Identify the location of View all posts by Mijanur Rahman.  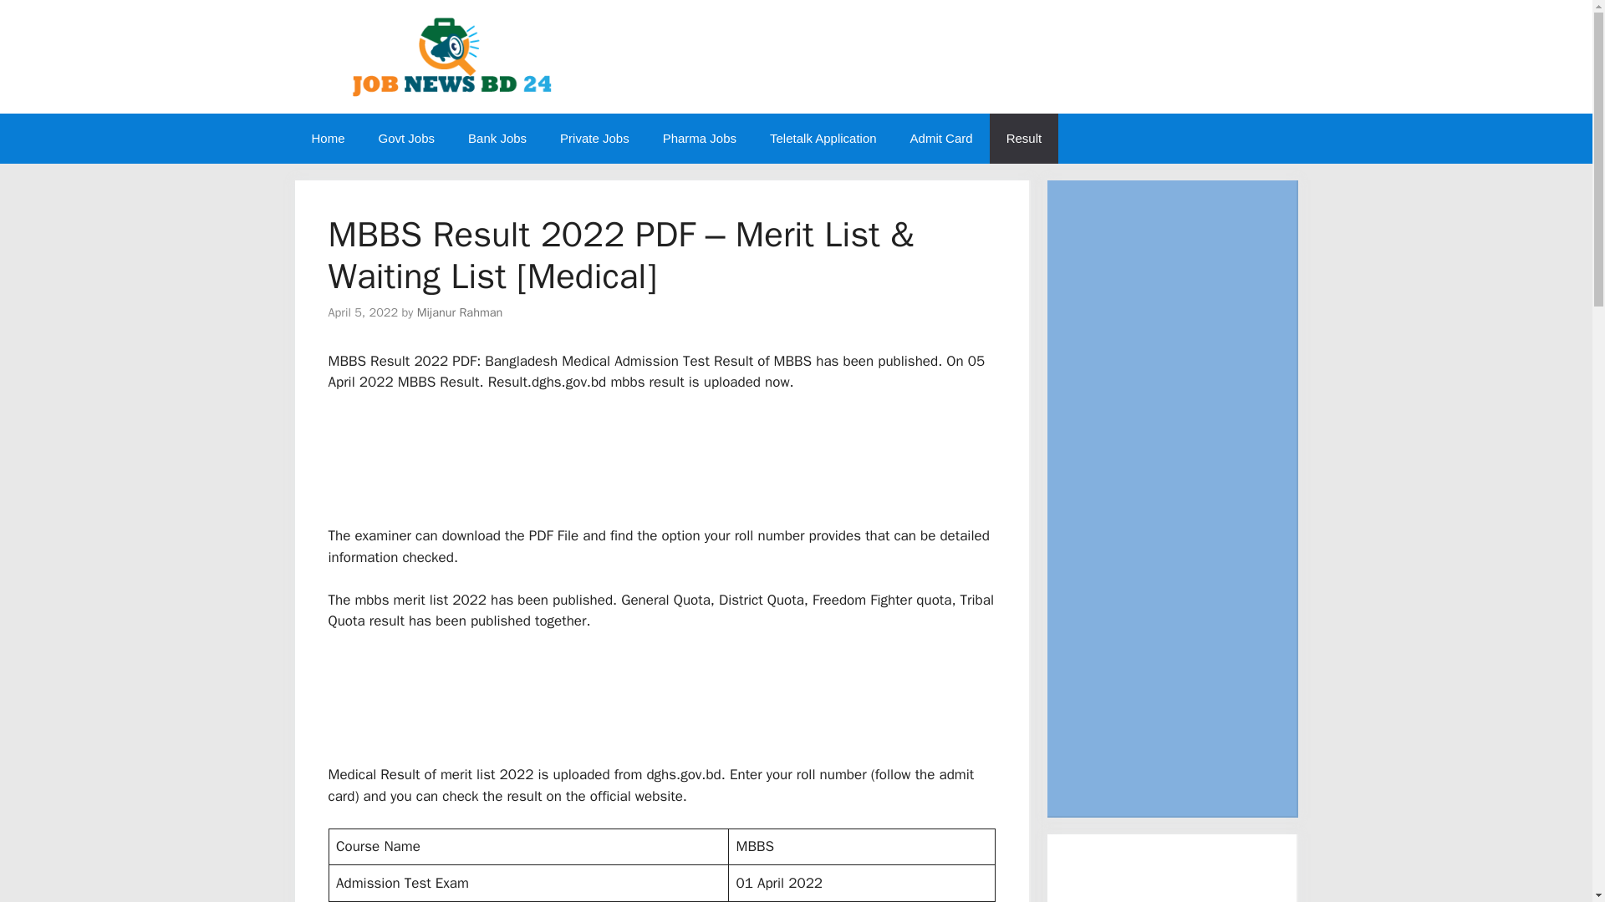
(460, 312).